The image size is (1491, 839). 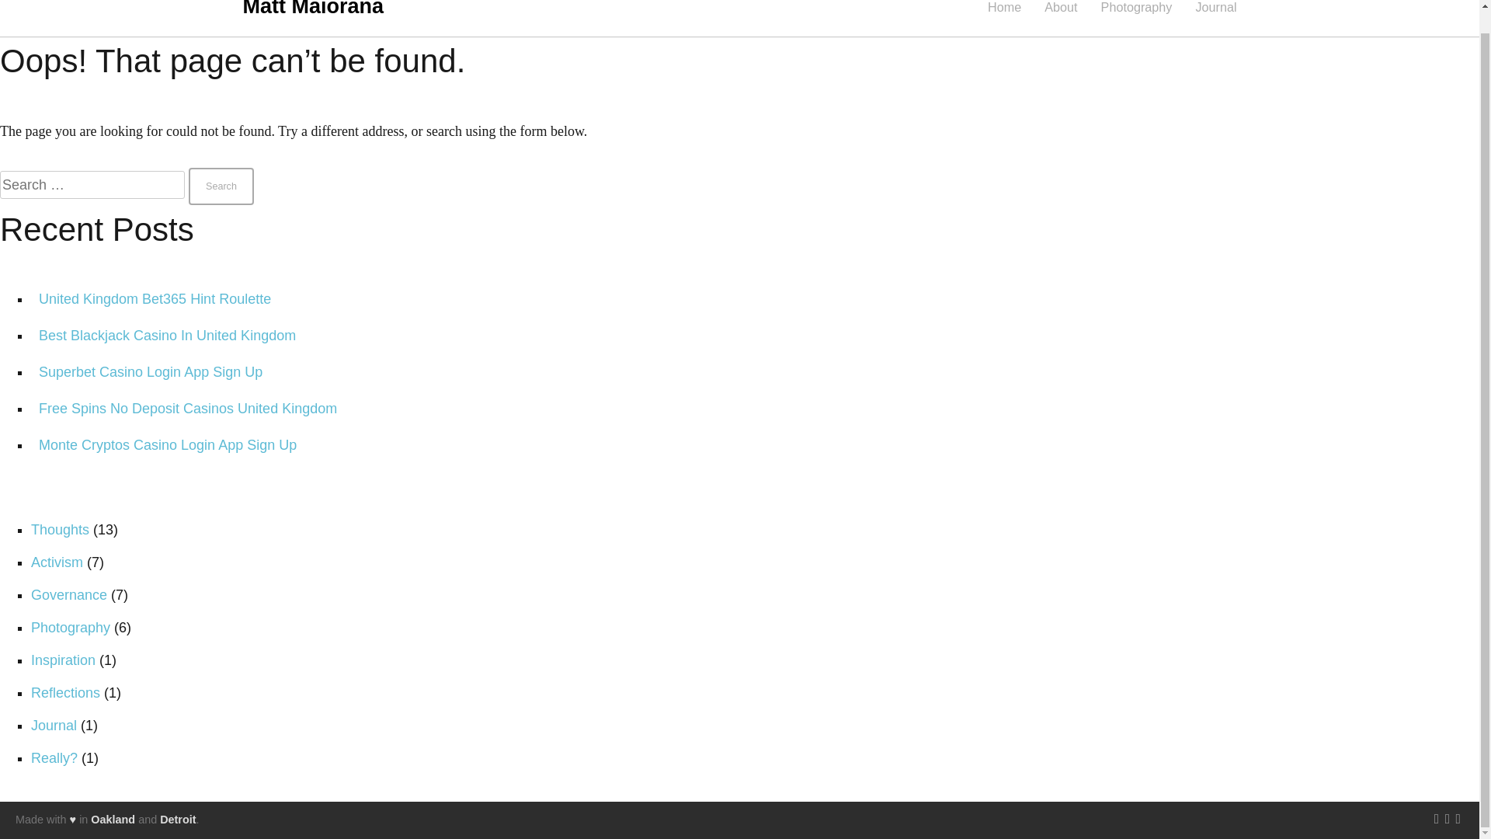 I want to click on Matt Maiorana, so click(x=312, y=9).